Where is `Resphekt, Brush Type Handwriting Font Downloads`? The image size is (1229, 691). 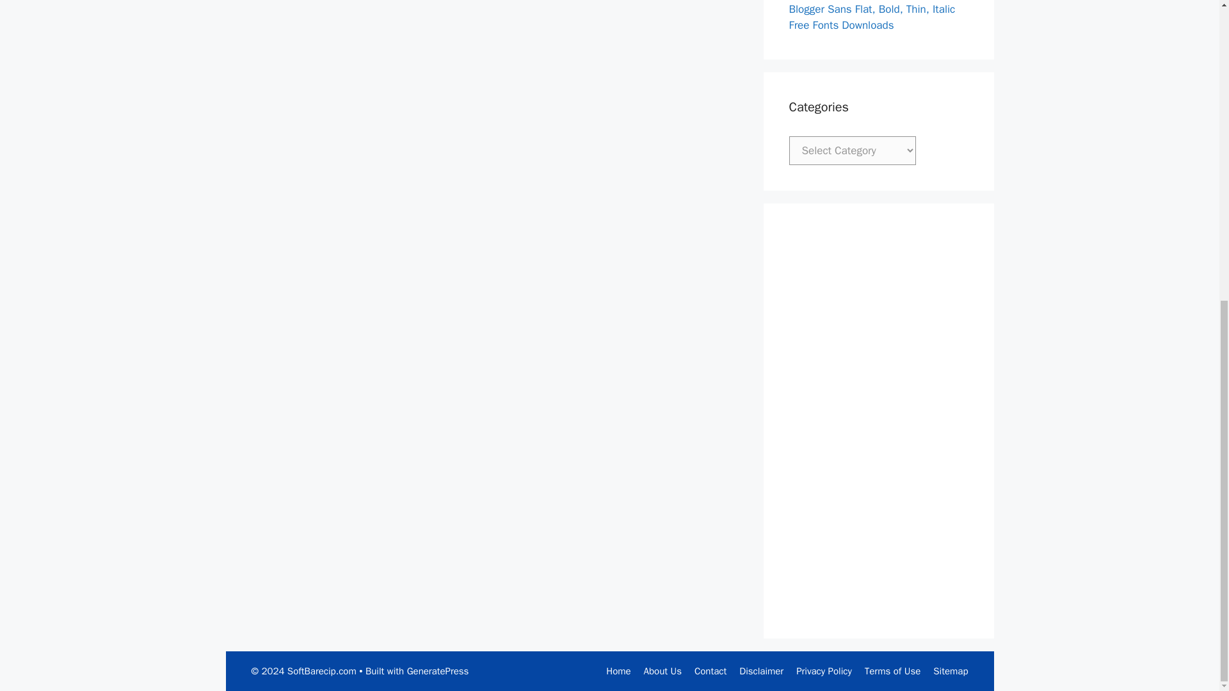
Resphekt, Brush Type Handwriting Font Downloads is located at coordinates (111, 436).